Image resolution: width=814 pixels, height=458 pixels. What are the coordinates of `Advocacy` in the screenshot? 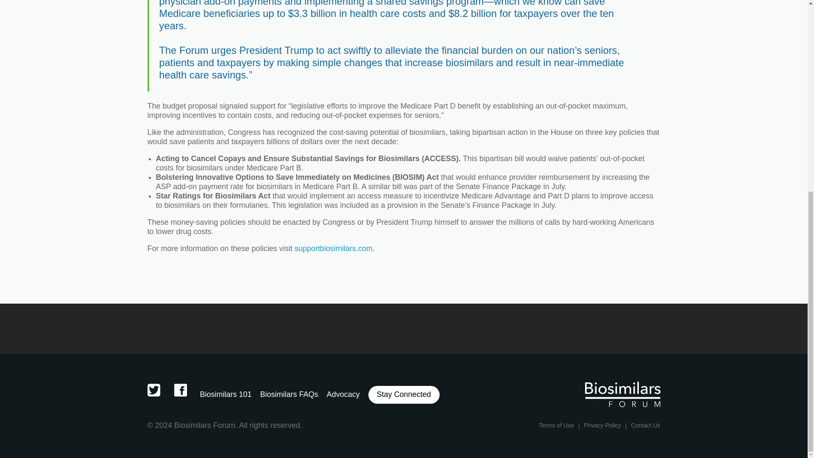 It's located at (343, 394).